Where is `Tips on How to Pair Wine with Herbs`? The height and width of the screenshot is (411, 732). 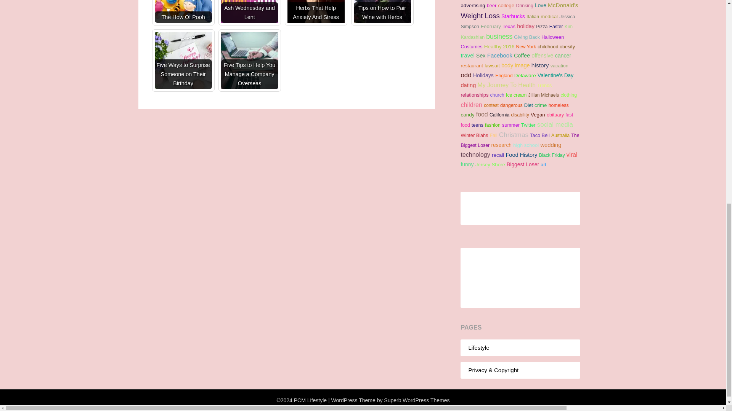 Tips on How to Pair Wine with Herbs is located at coordinates (382, 11).